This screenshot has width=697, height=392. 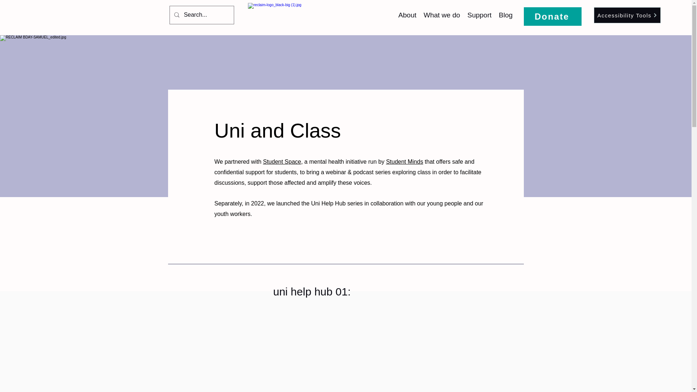 I want to click on Support, so click(x=479, y=15).